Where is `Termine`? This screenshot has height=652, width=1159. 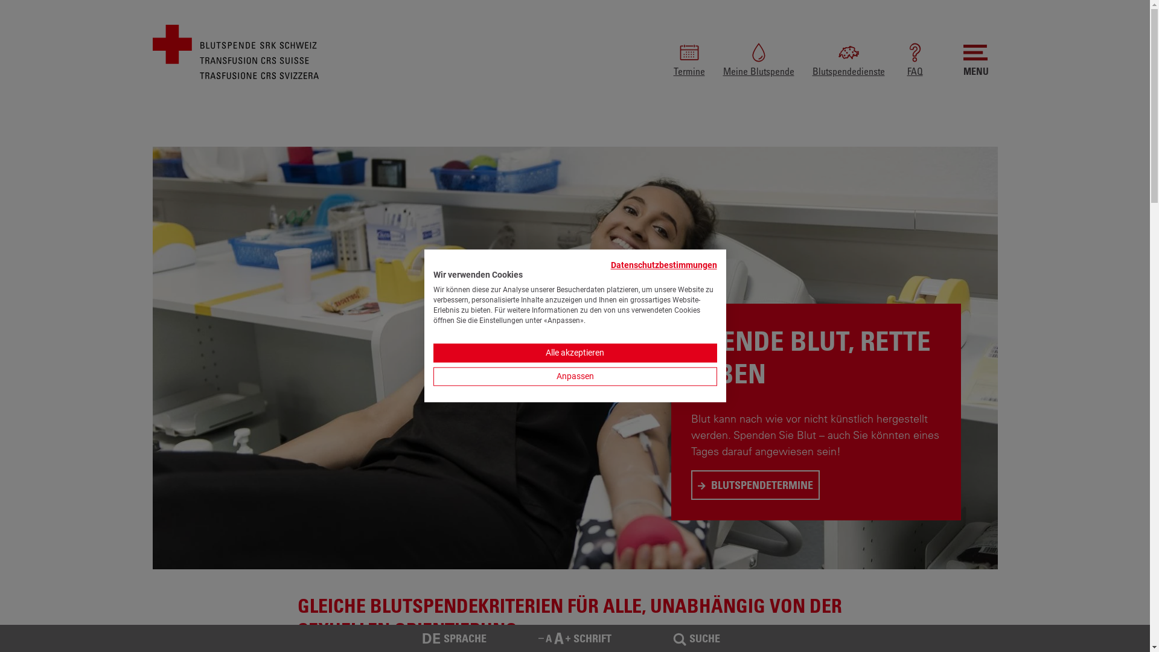
Termine is located at coordinates (689, 60).